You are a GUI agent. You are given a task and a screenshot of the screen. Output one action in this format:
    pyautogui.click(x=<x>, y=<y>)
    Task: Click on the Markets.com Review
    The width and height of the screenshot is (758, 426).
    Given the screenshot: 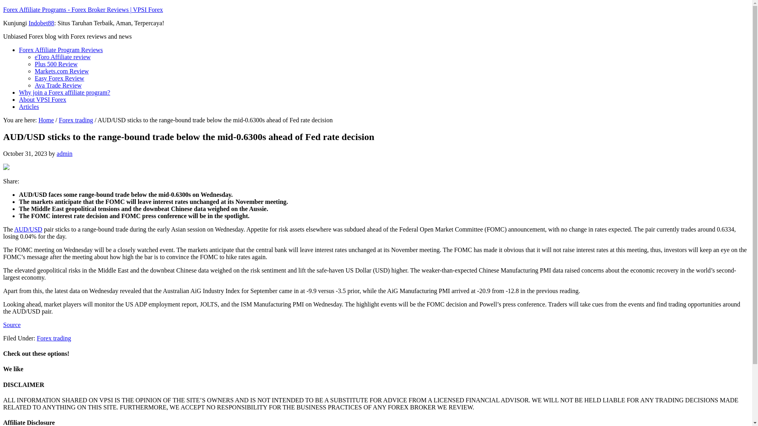 What is the action you would take?
    pyautogui.click(x=62, y=71)
    